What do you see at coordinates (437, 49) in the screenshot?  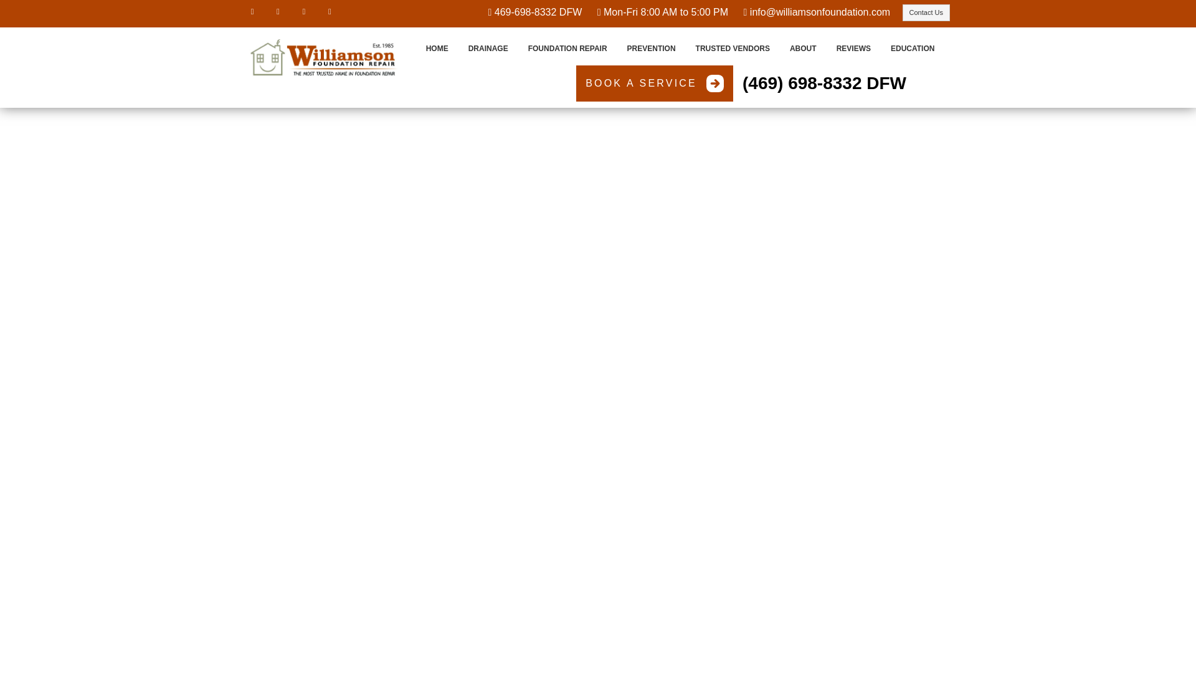 I see `HOME` at bounding box center [437, 49].